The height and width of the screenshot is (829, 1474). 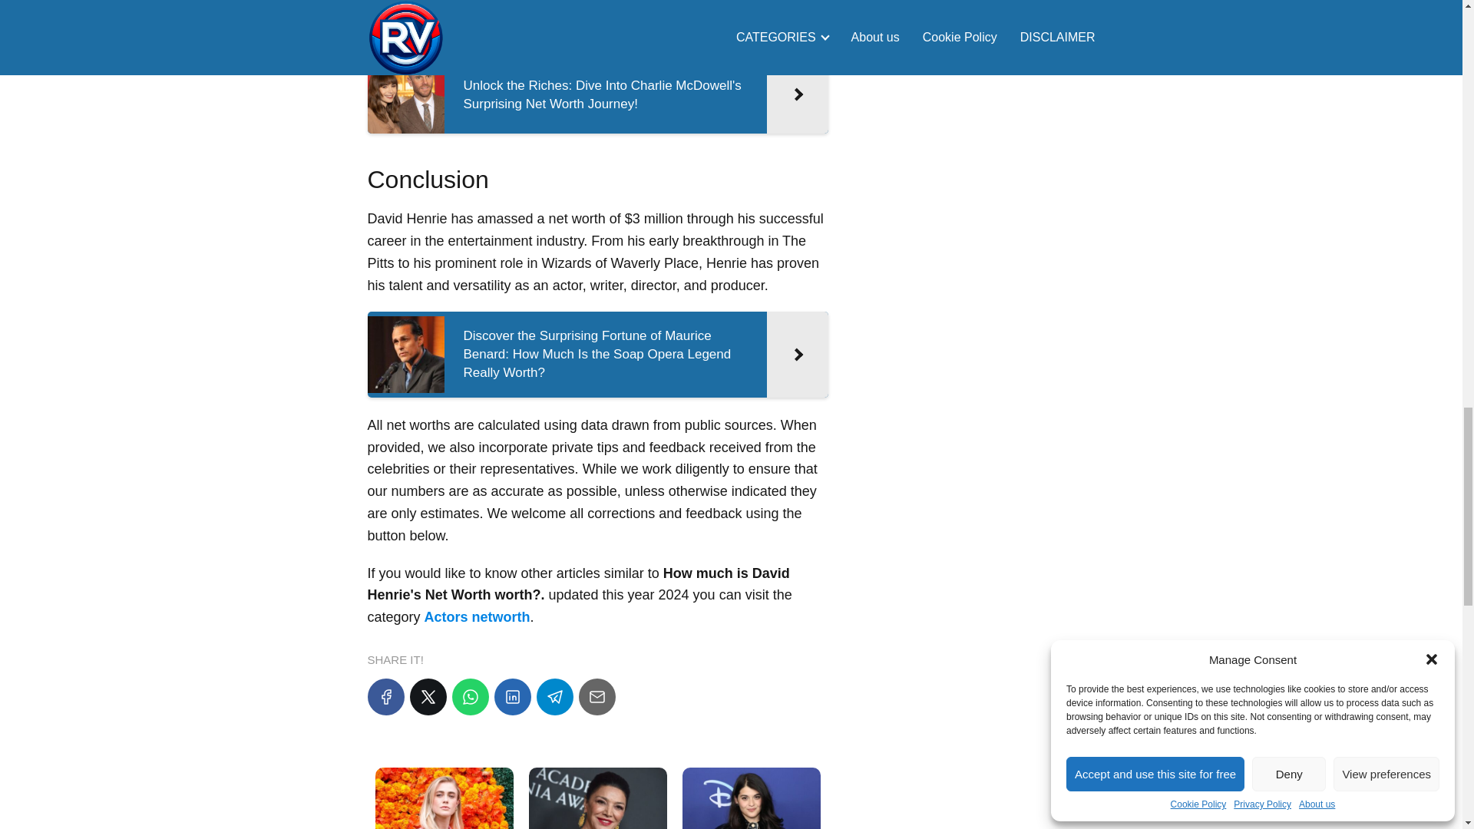 What do you see at coordinates (469, 697) in the screenshot?
I see `WhatsApp` at bounding box center [469, 697].